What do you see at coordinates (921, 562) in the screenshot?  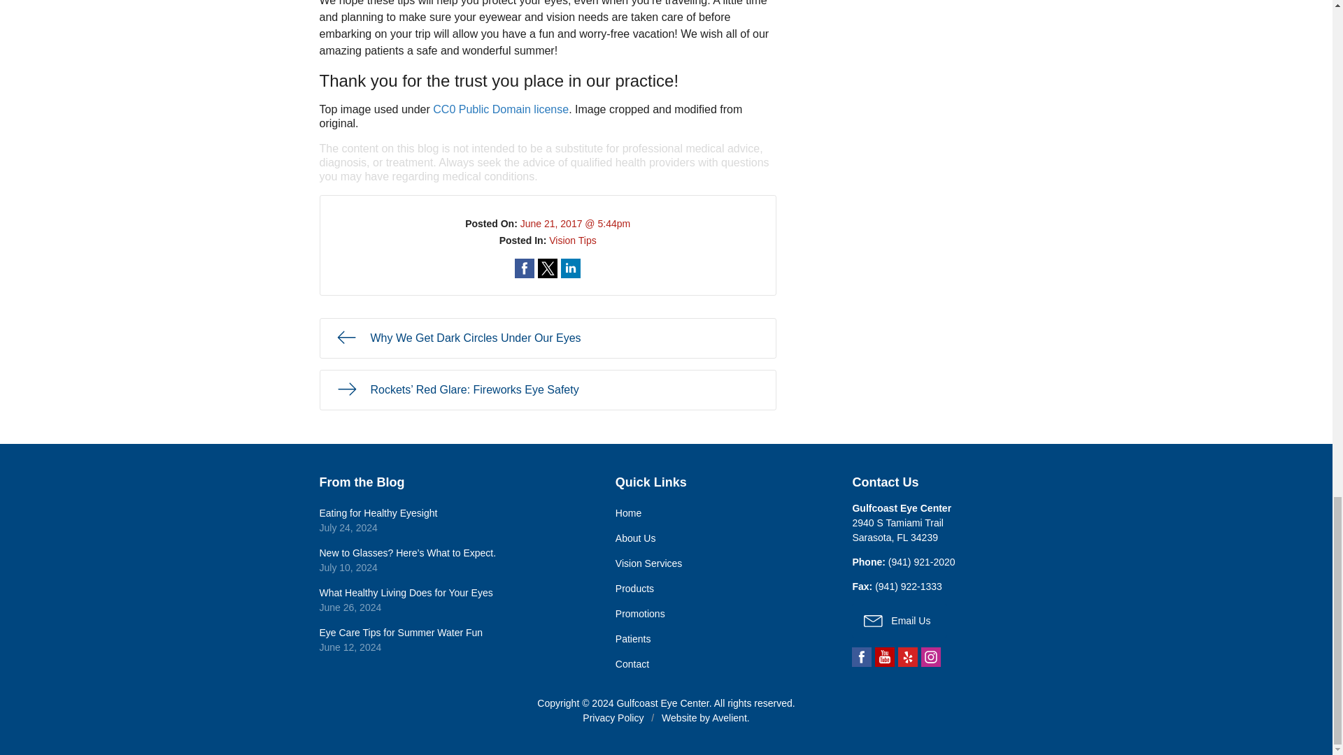 I see `Contact practice` at bounding box center [921, 562].